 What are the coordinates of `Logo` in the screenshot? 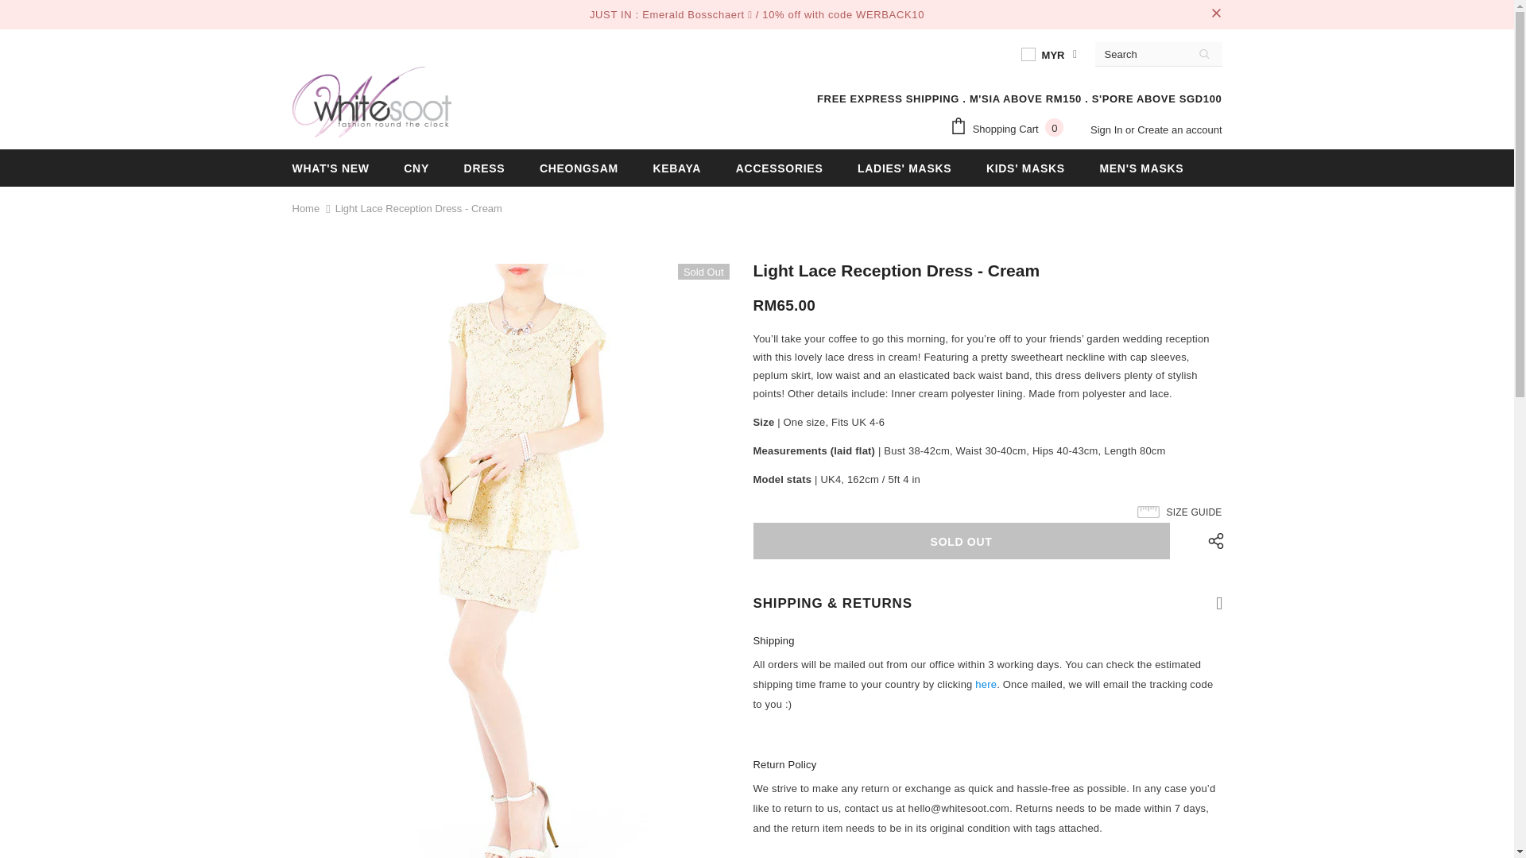 It's located at (372, 102).